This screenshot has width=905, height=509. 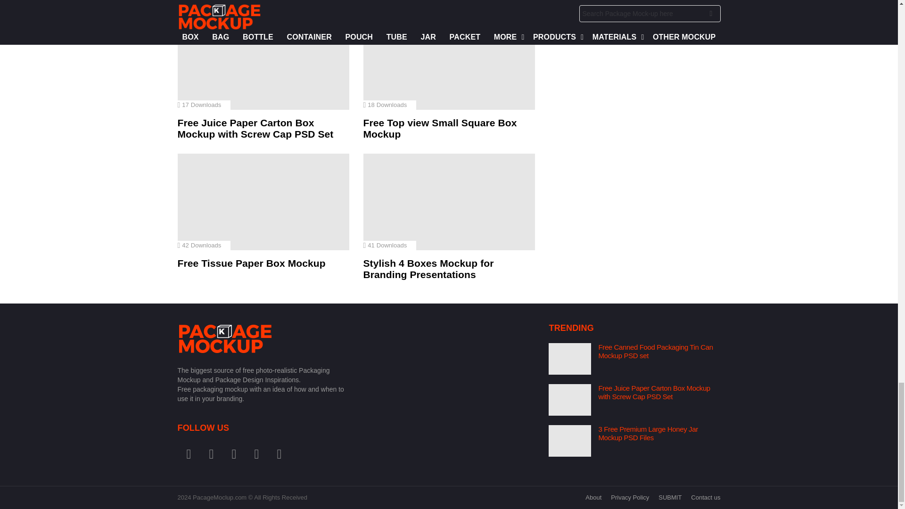 I want to click on Stylish 4 Boxes Mockup for Branding Presentations, so click(x=449, y=202).